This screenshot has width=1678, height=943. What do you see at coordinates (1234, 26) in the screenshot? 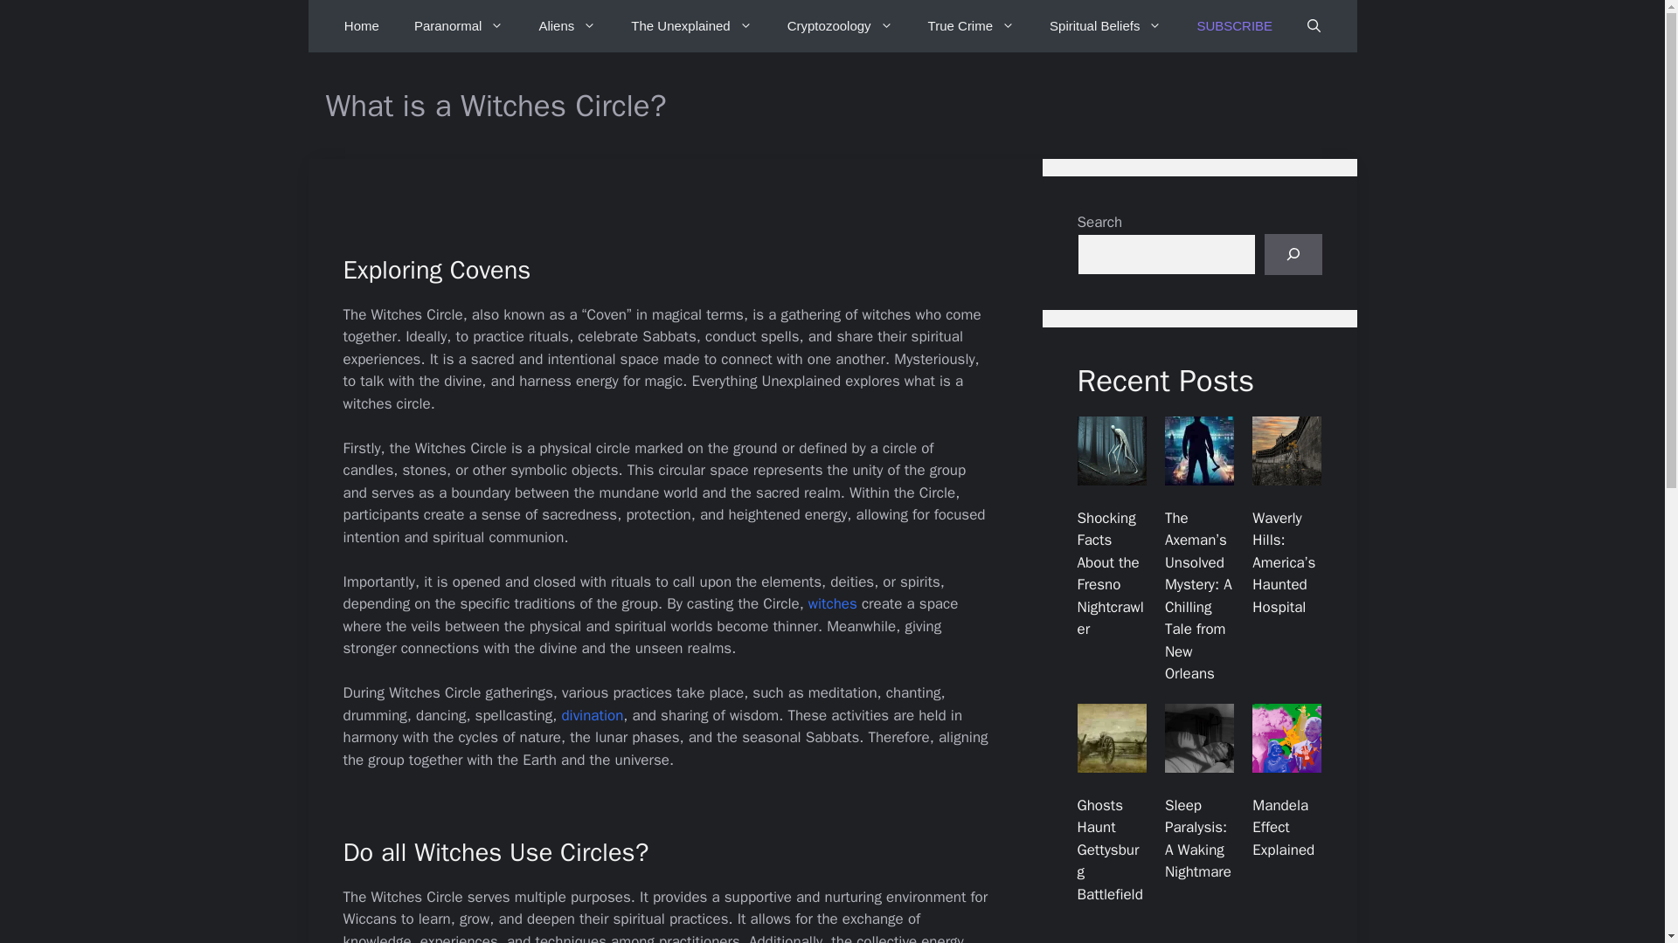
I see `SUBSCRIBE` at bounding box center [1234, 26].